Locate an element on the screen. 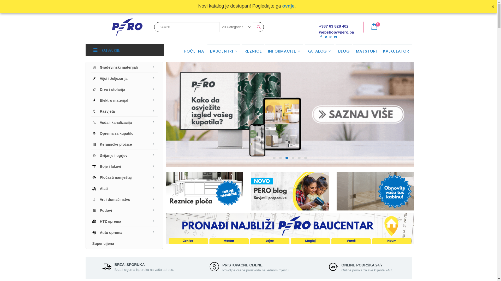 The image size is (501, 281). Linkedin is located at coordinates (336, 37).